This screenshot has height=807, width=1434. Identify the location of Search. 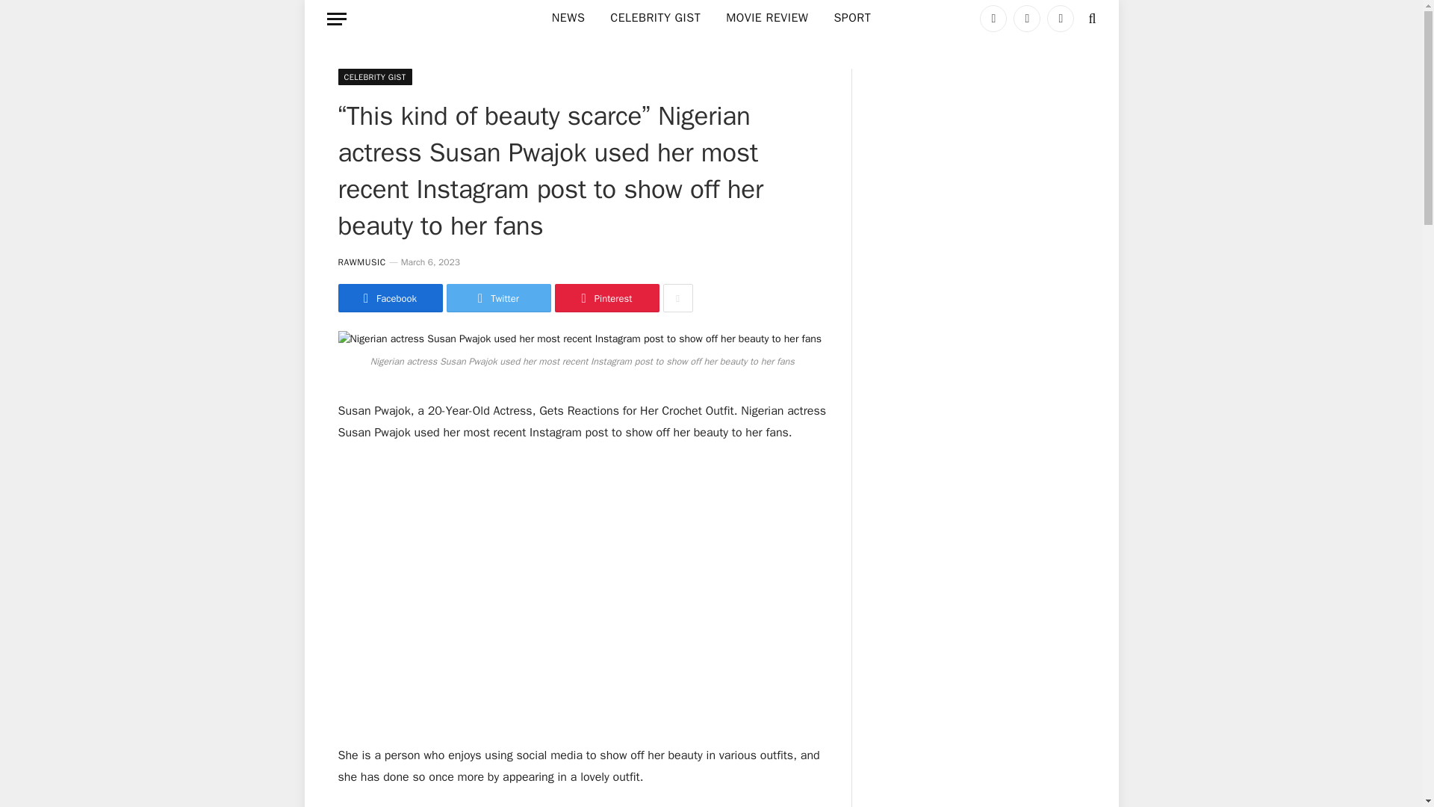
(1090, 18).